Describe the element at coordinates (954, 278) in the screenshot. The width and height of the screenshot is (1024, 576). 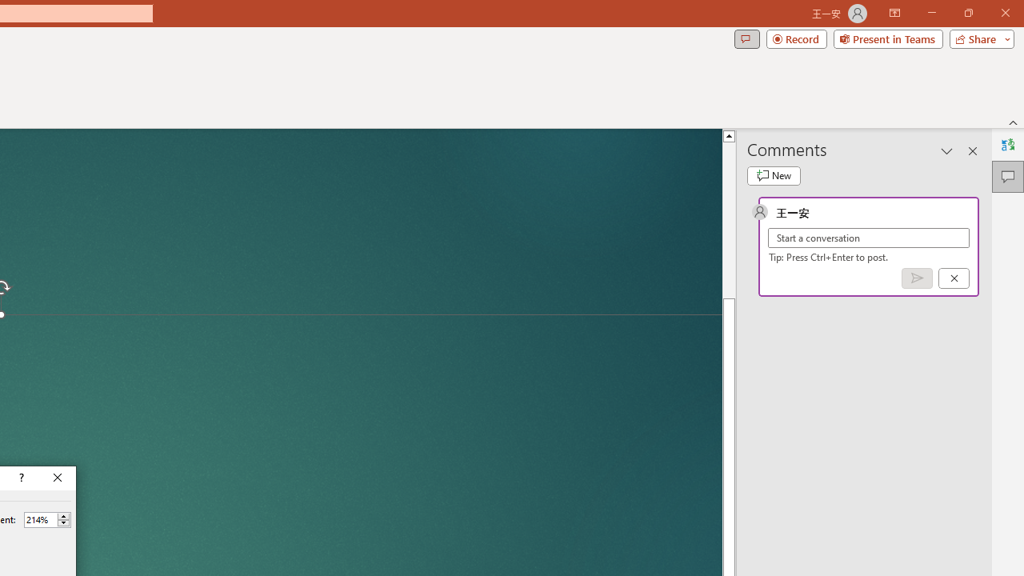
I see `Cancel` at that location.